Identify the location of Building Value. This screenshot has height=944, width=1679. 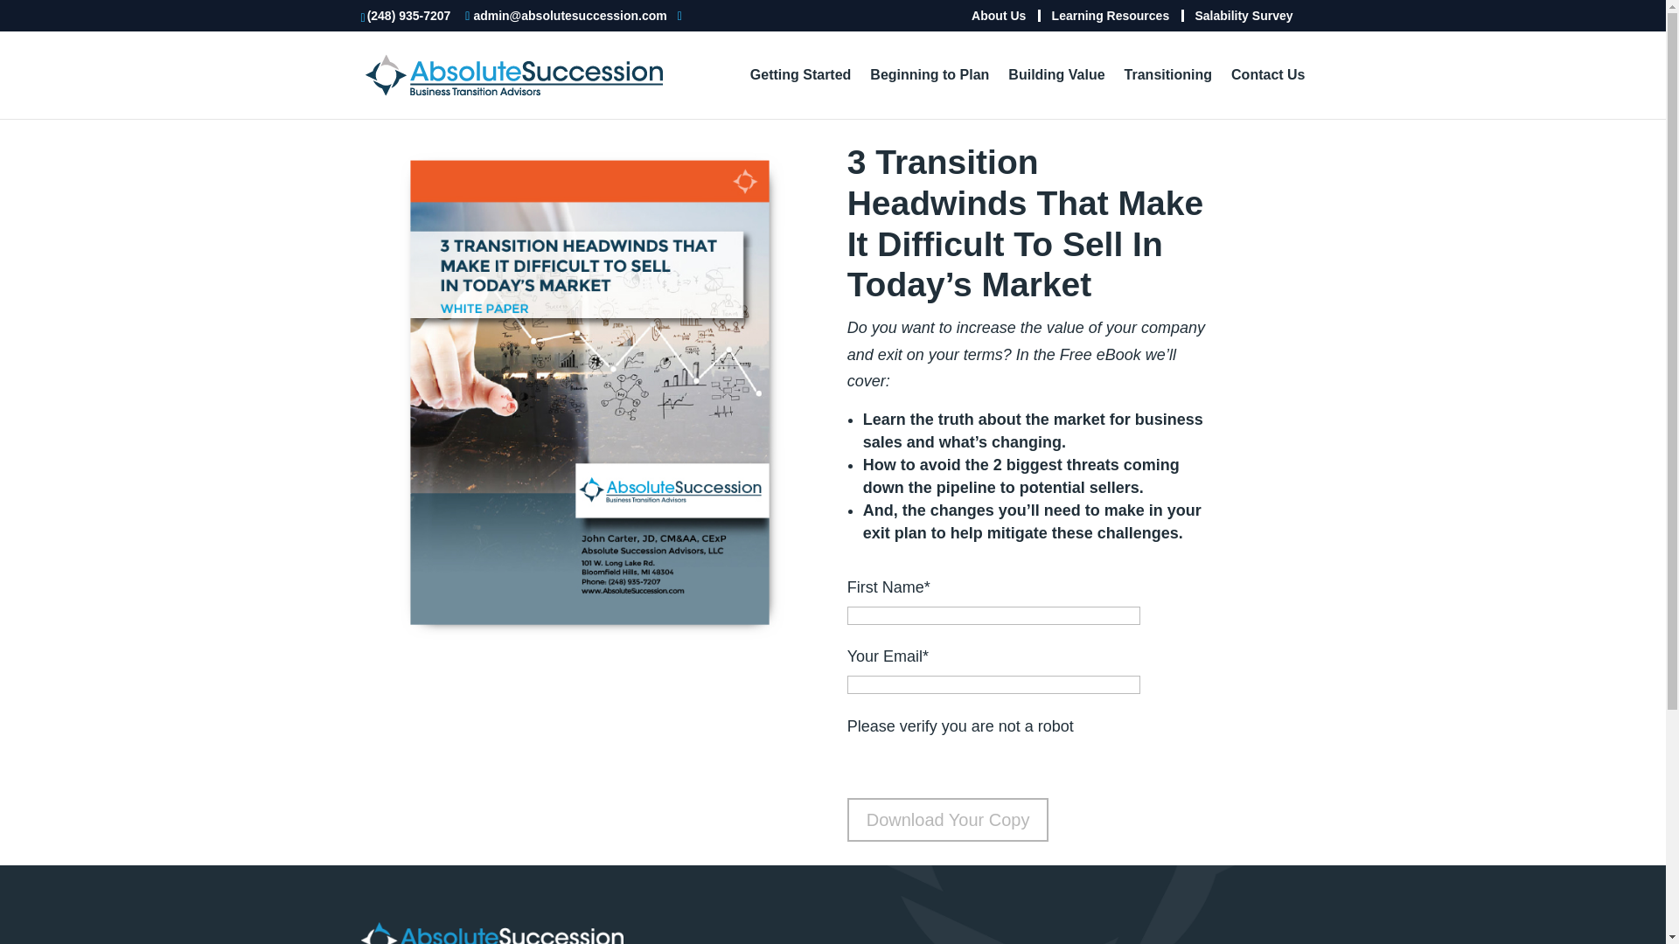
(1056, 94).